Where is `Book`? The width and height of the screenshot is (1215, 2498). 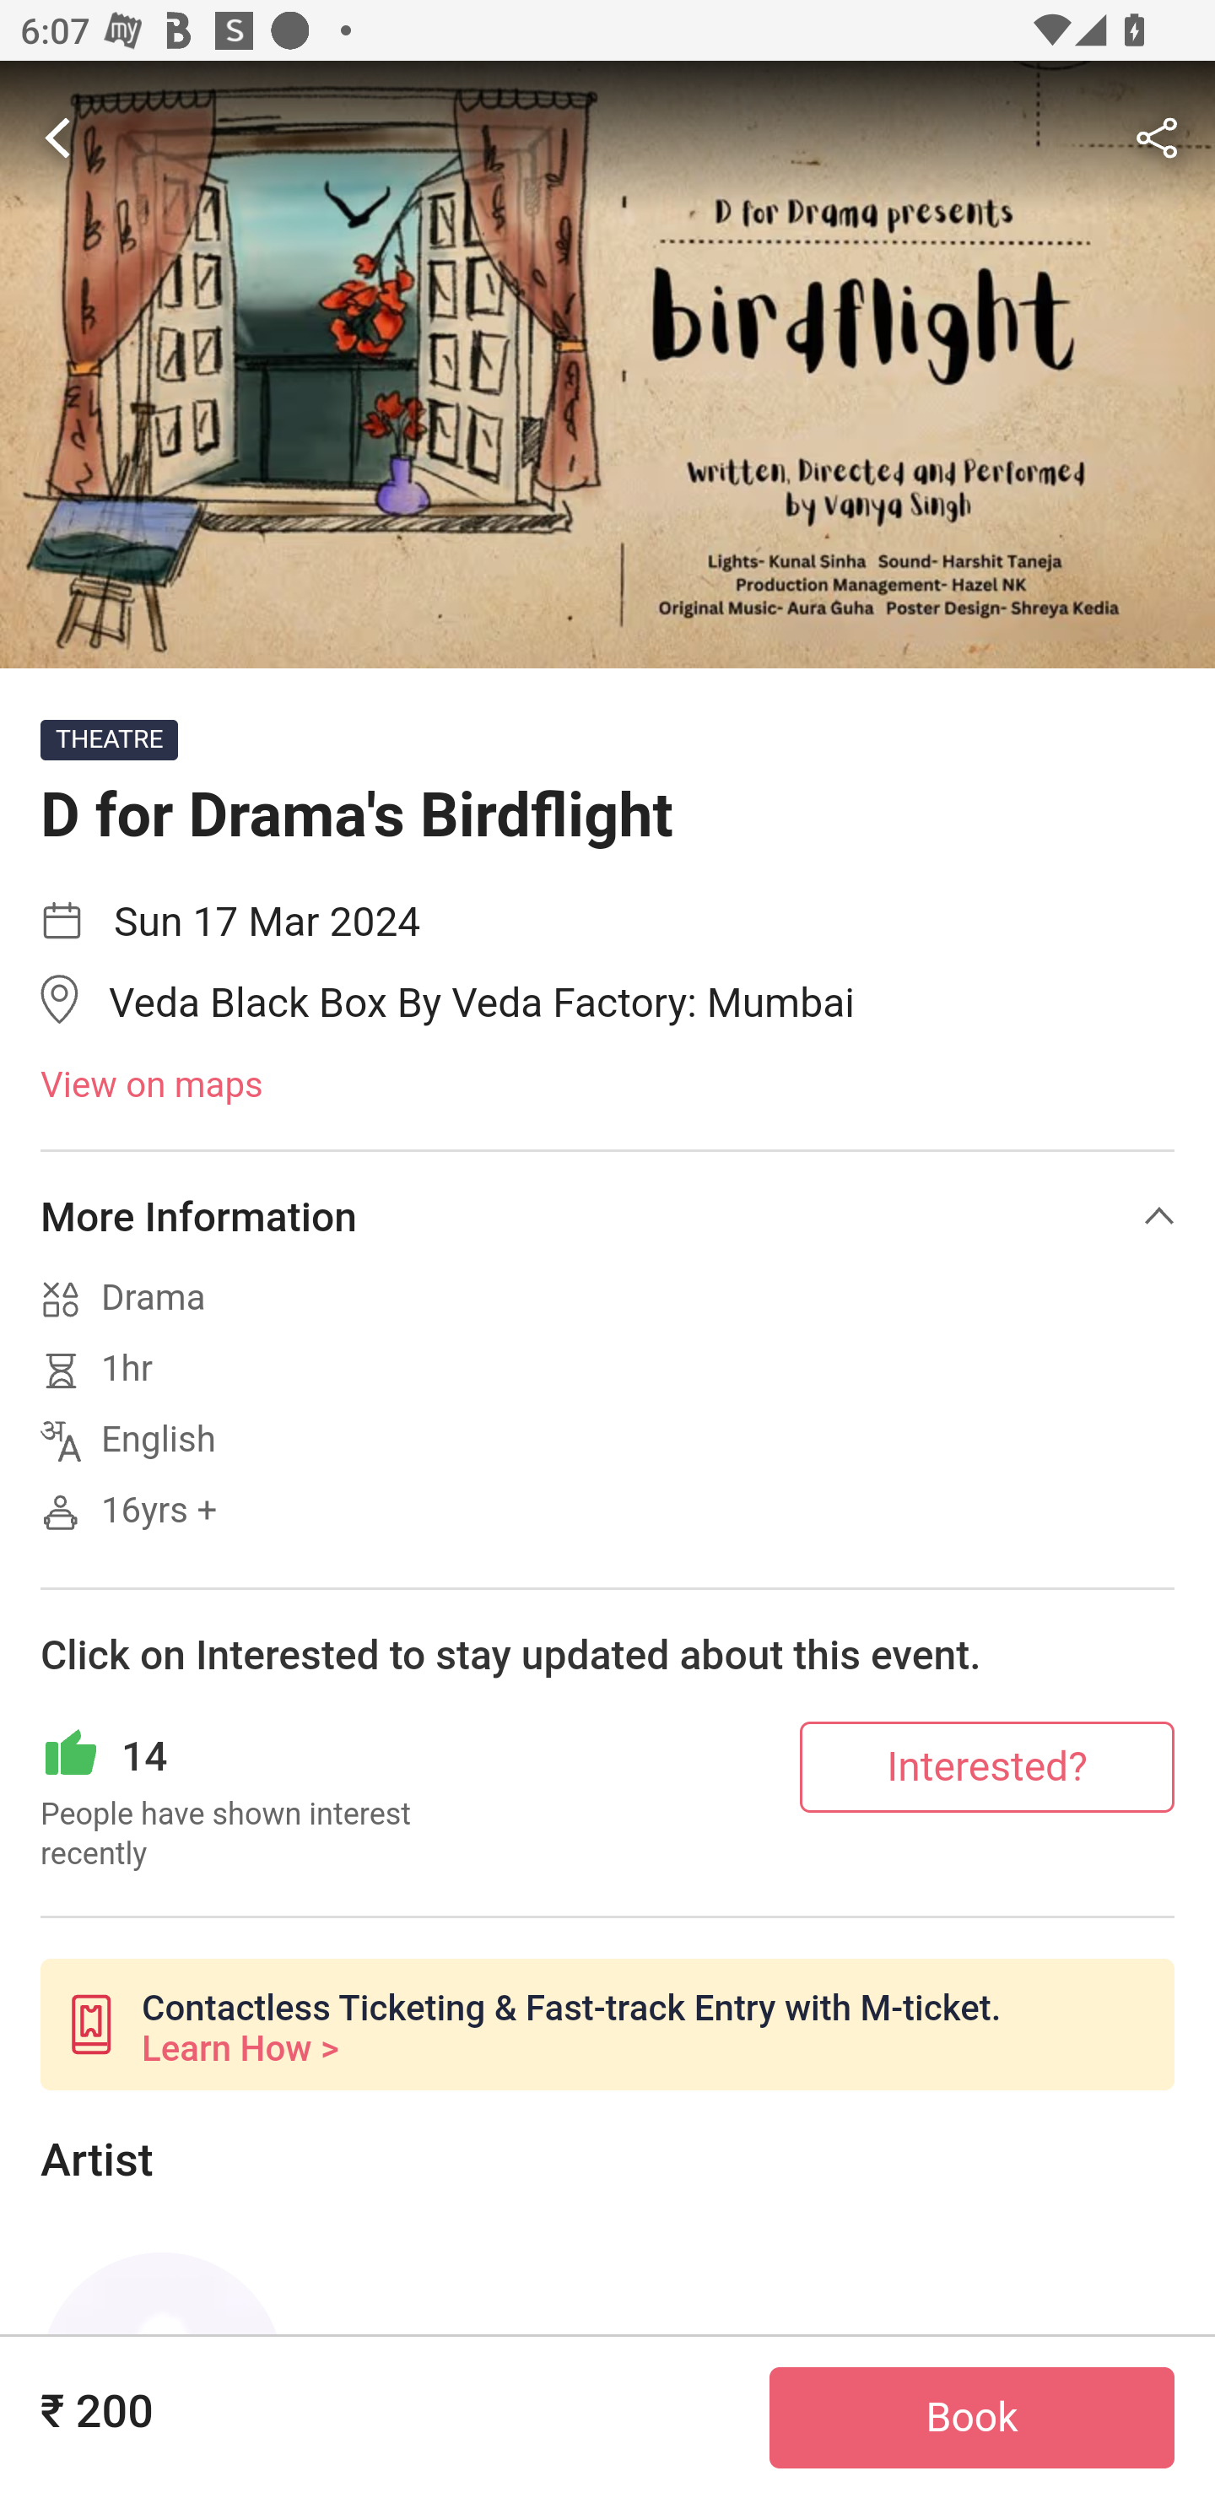
Book is located at coordinates (972, 2418).